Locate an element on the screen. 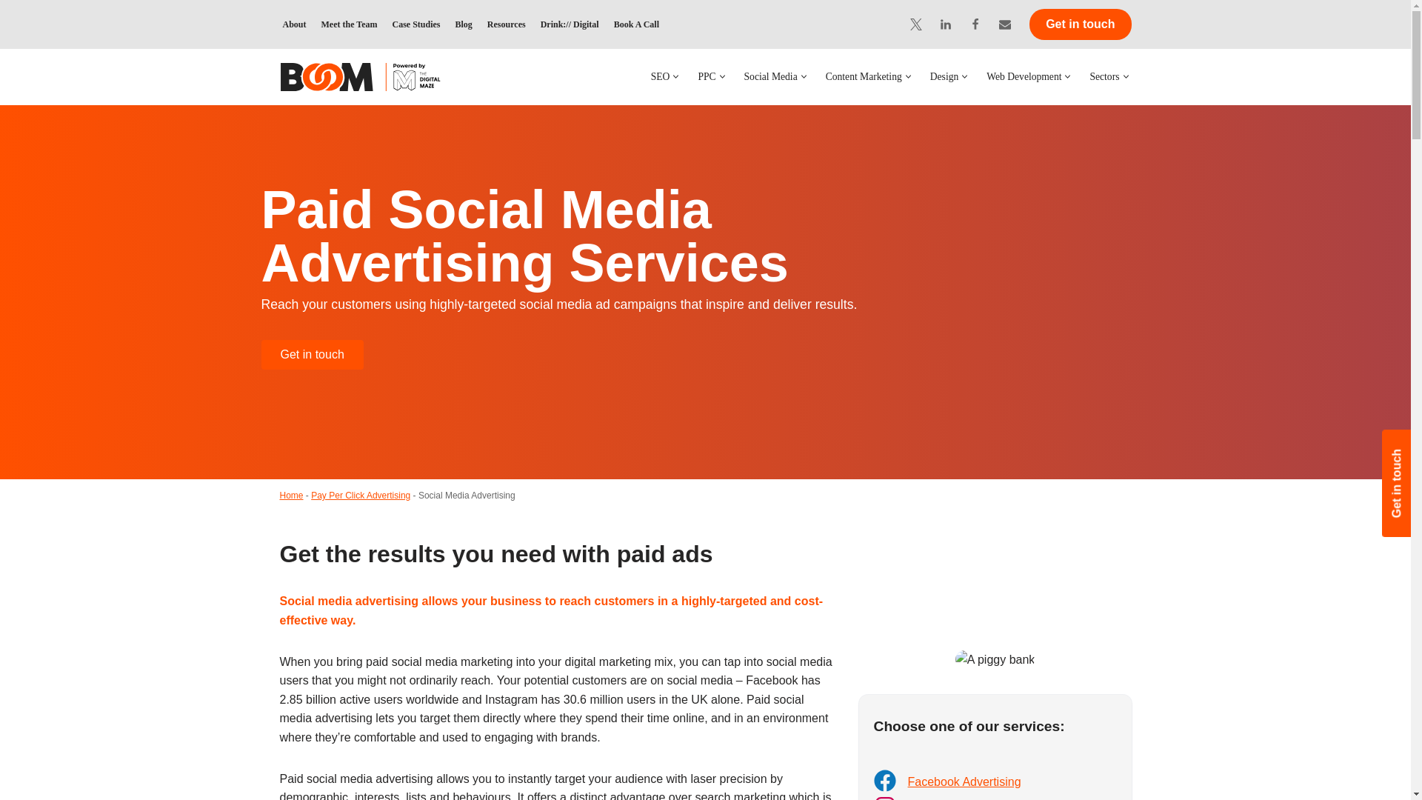 The image size is (1422, 800). About is located at coordinates (295, 24).